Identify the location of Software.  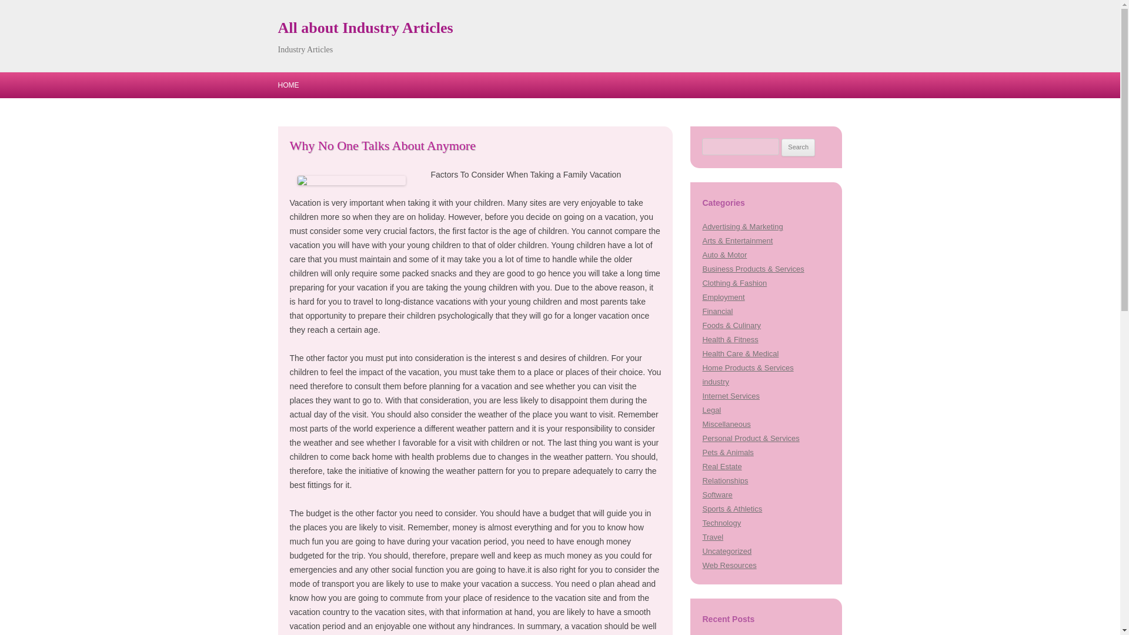
(717, 494).